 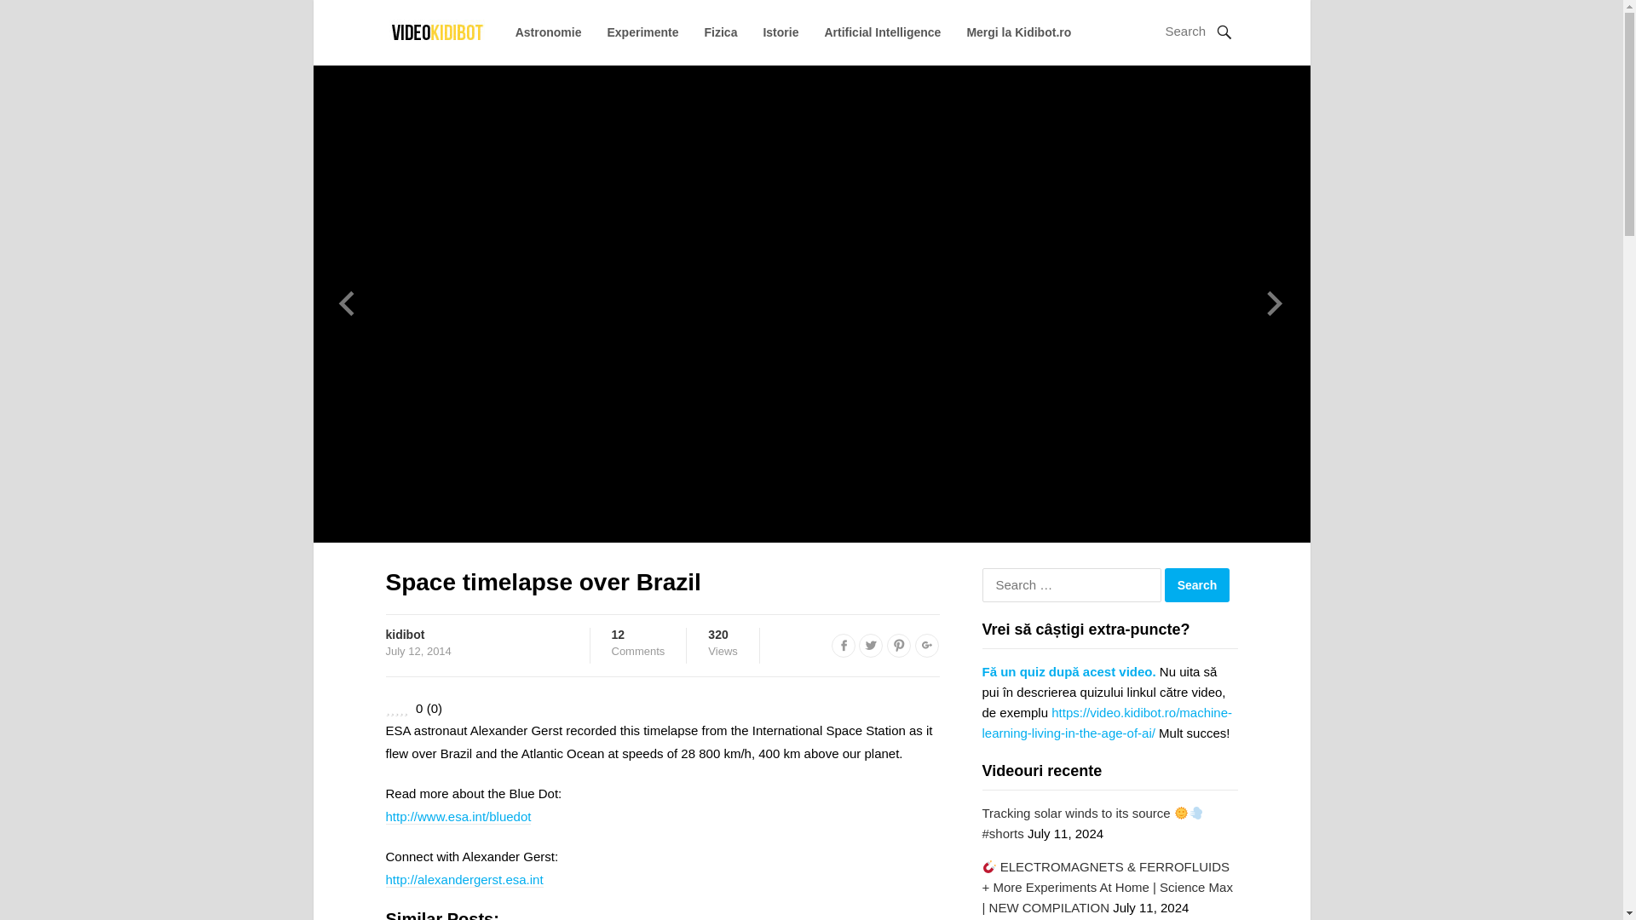 I want to click on Share on Facebook, so click(x=639, y=642).